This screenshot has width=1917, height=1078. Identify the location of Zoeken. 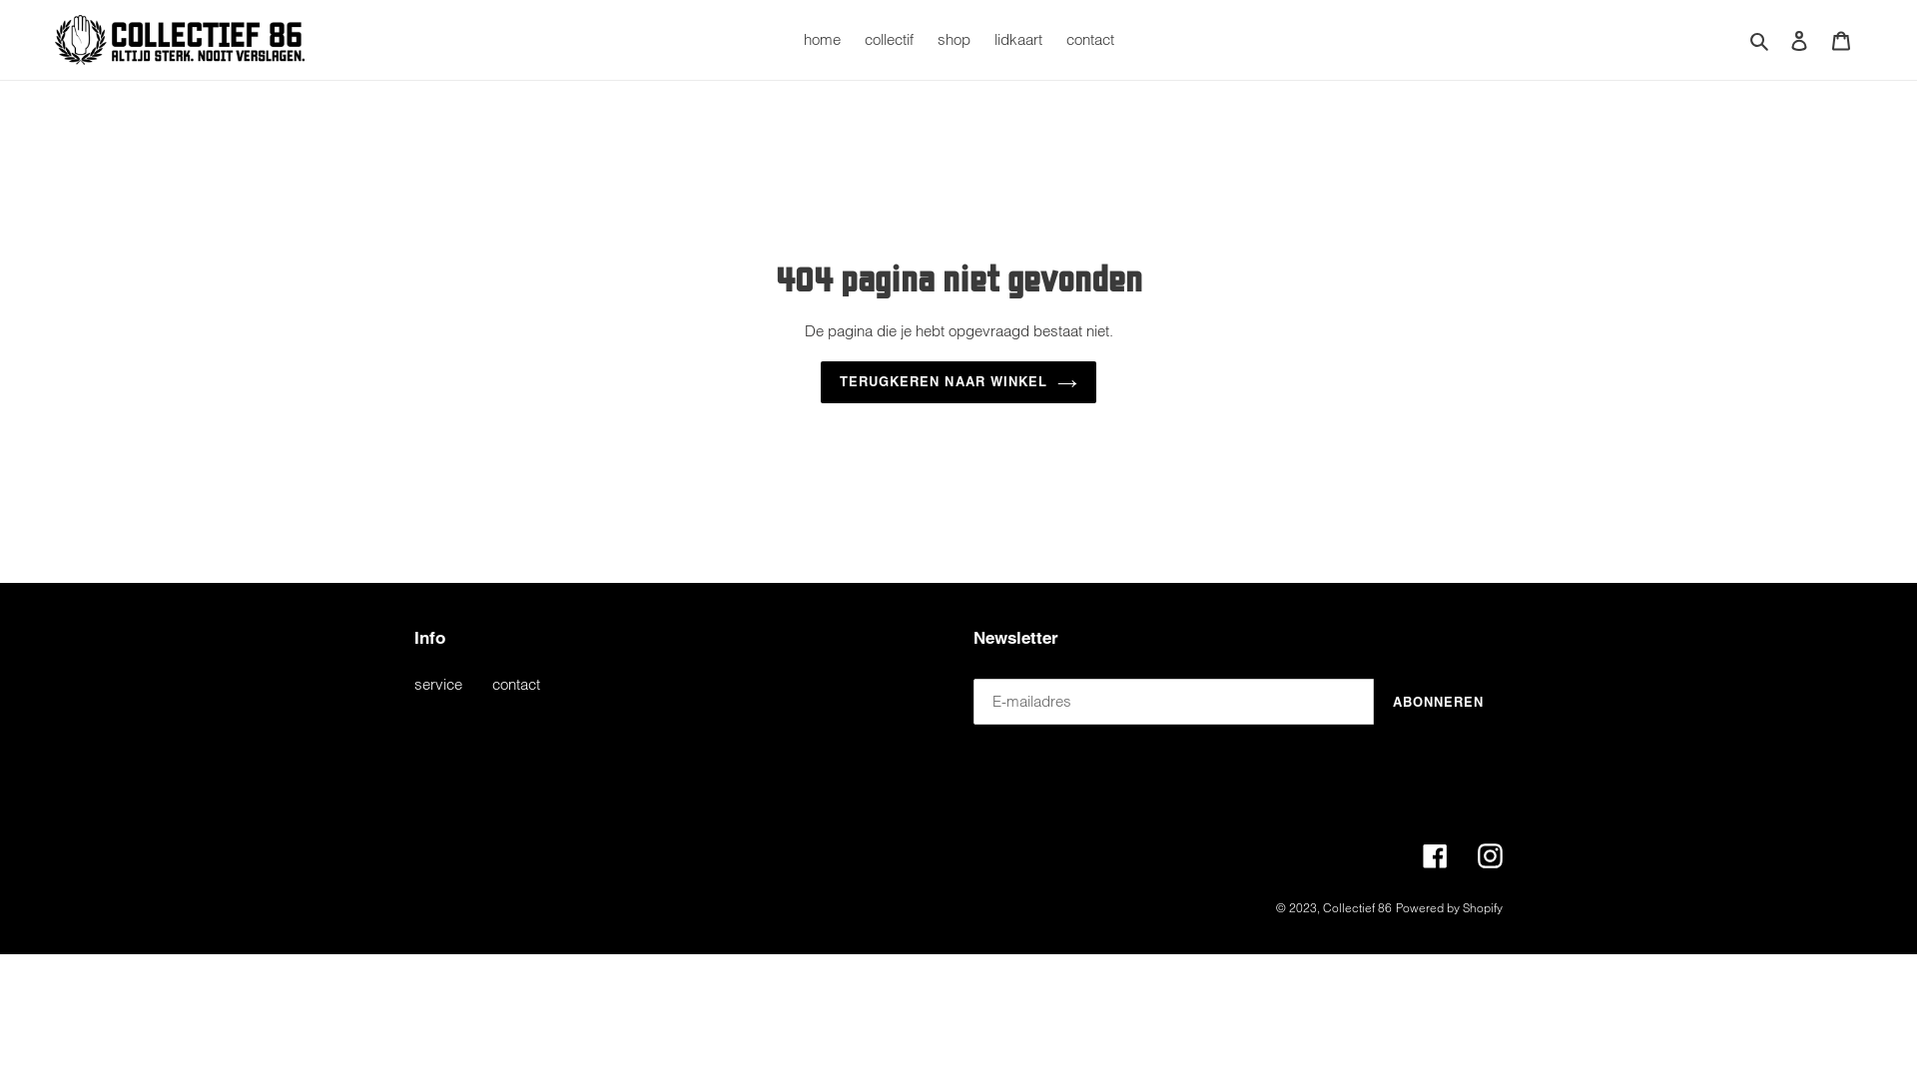
(1761, 40).